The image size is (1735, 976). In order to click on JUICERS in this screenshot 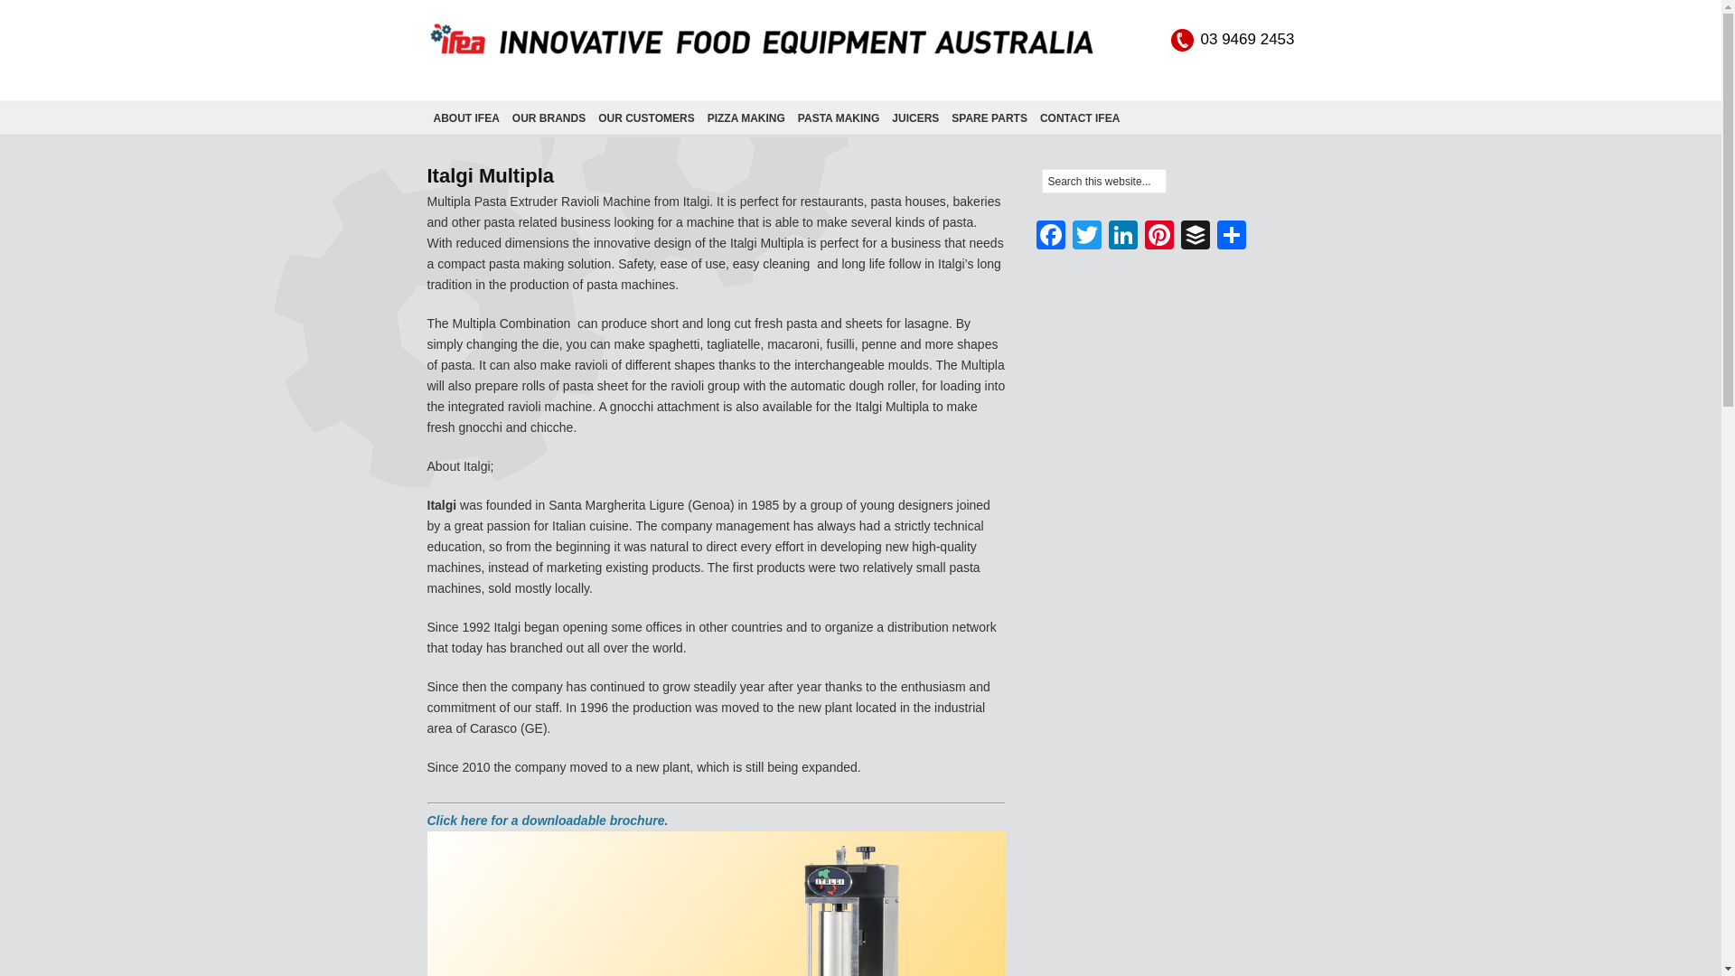, I will do `click(914, 118)`.